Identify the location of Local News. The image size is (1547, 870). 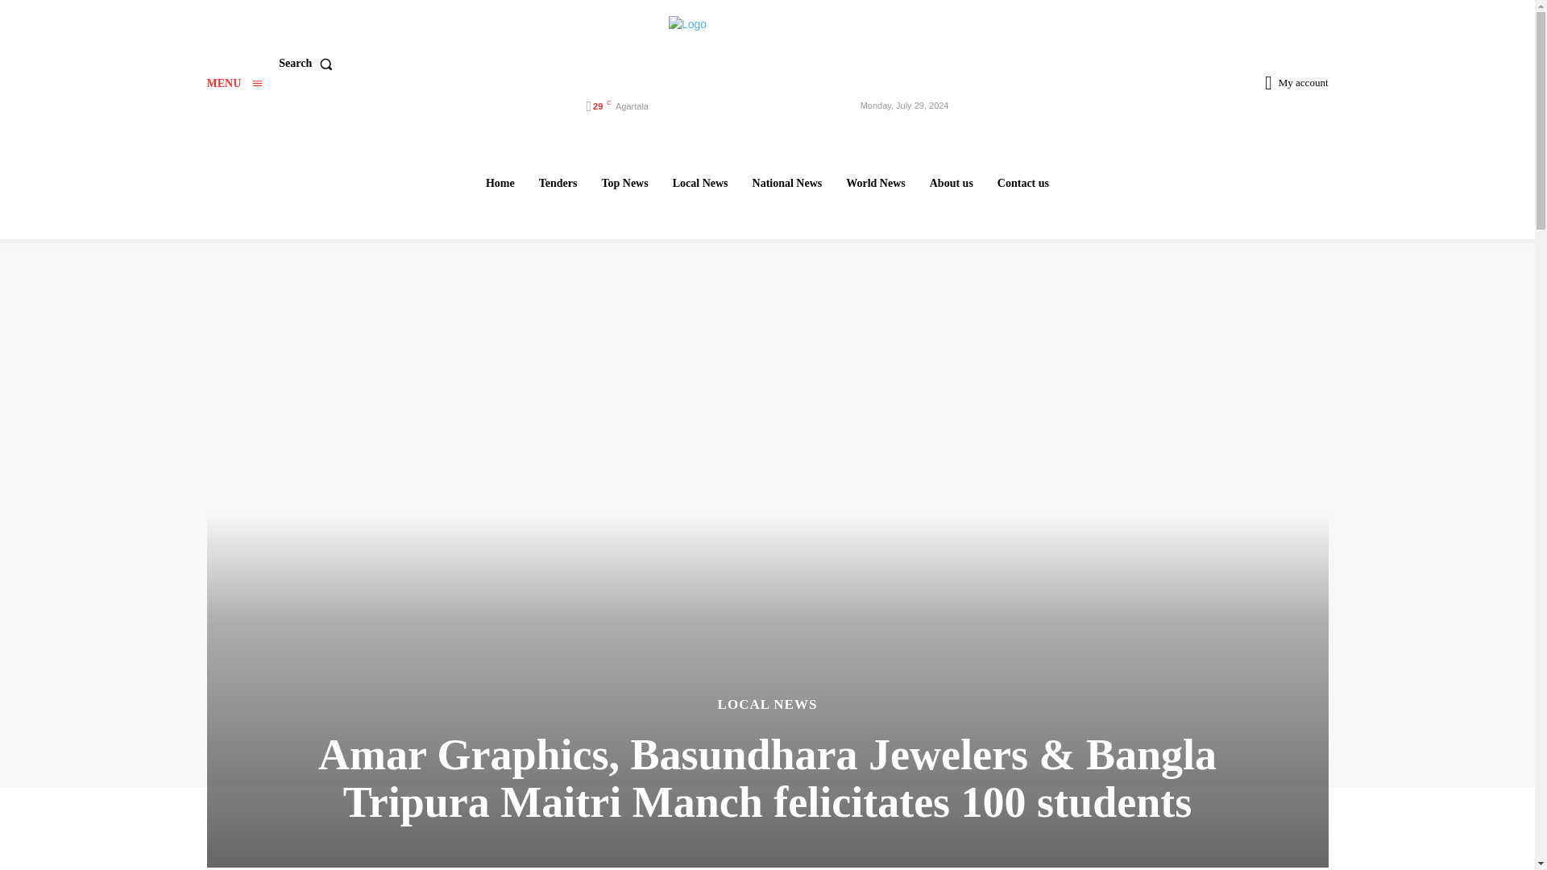
(700, 183).